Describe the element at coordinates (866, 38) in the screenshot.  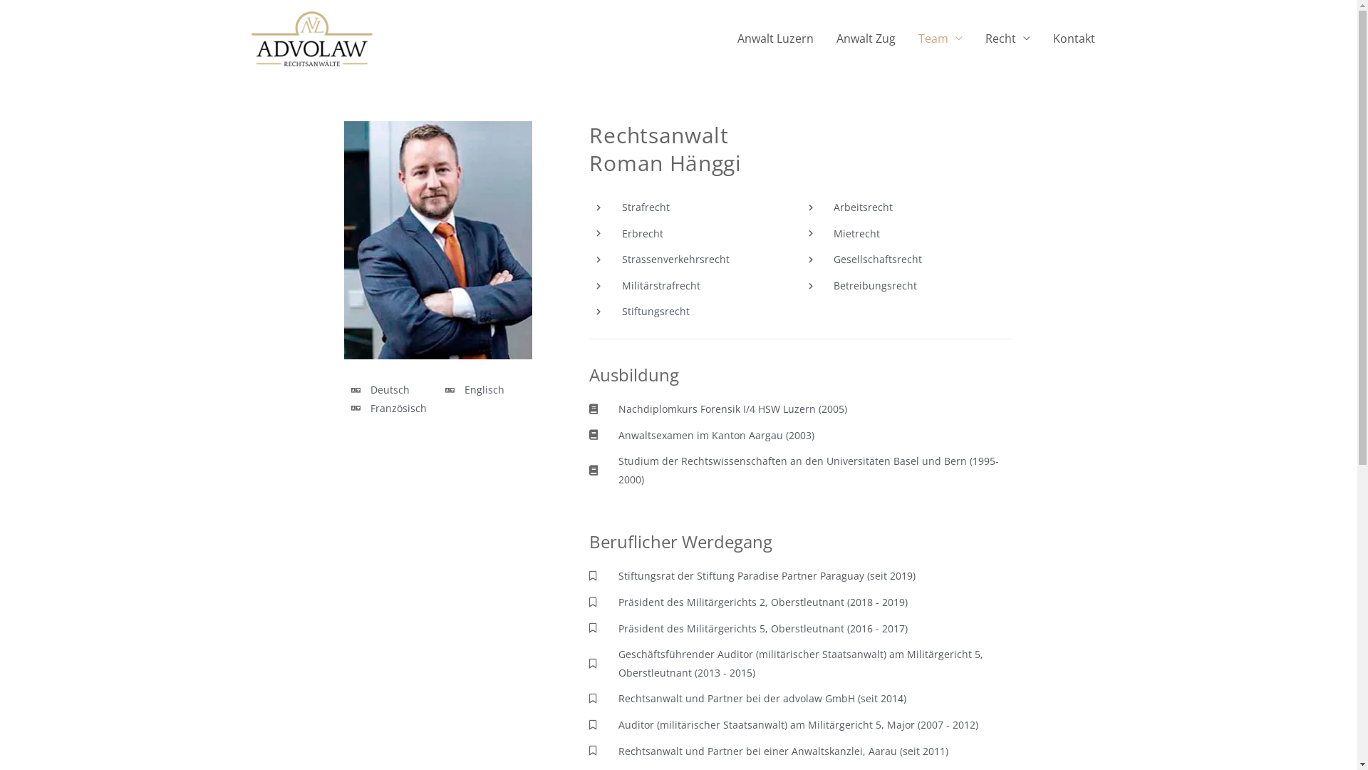
I see `Anwalt Zug` at that location.